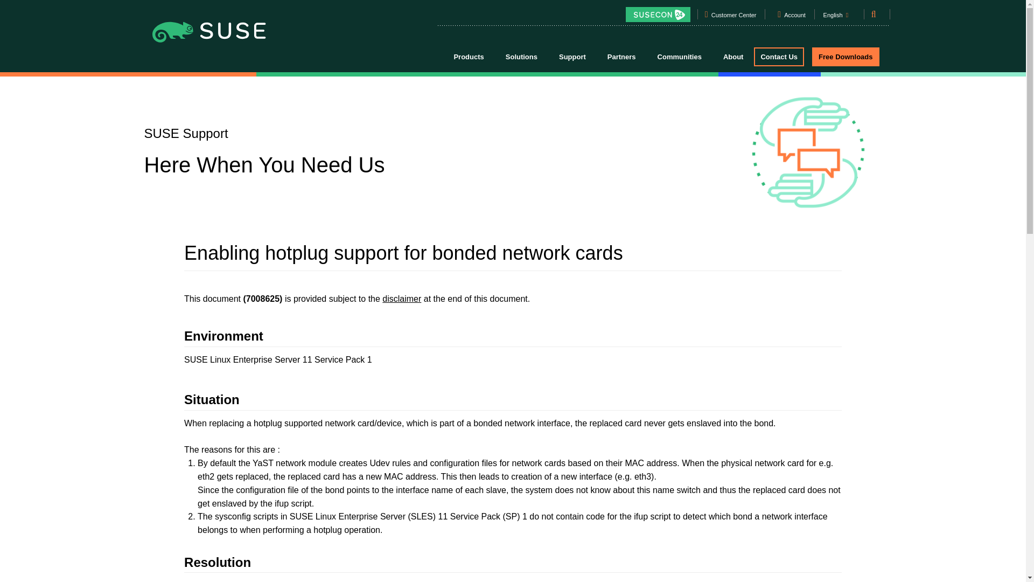 Image resolution: width=1034 pixels, height=582 pixels. I want to click on Partners, so click(621, 56).